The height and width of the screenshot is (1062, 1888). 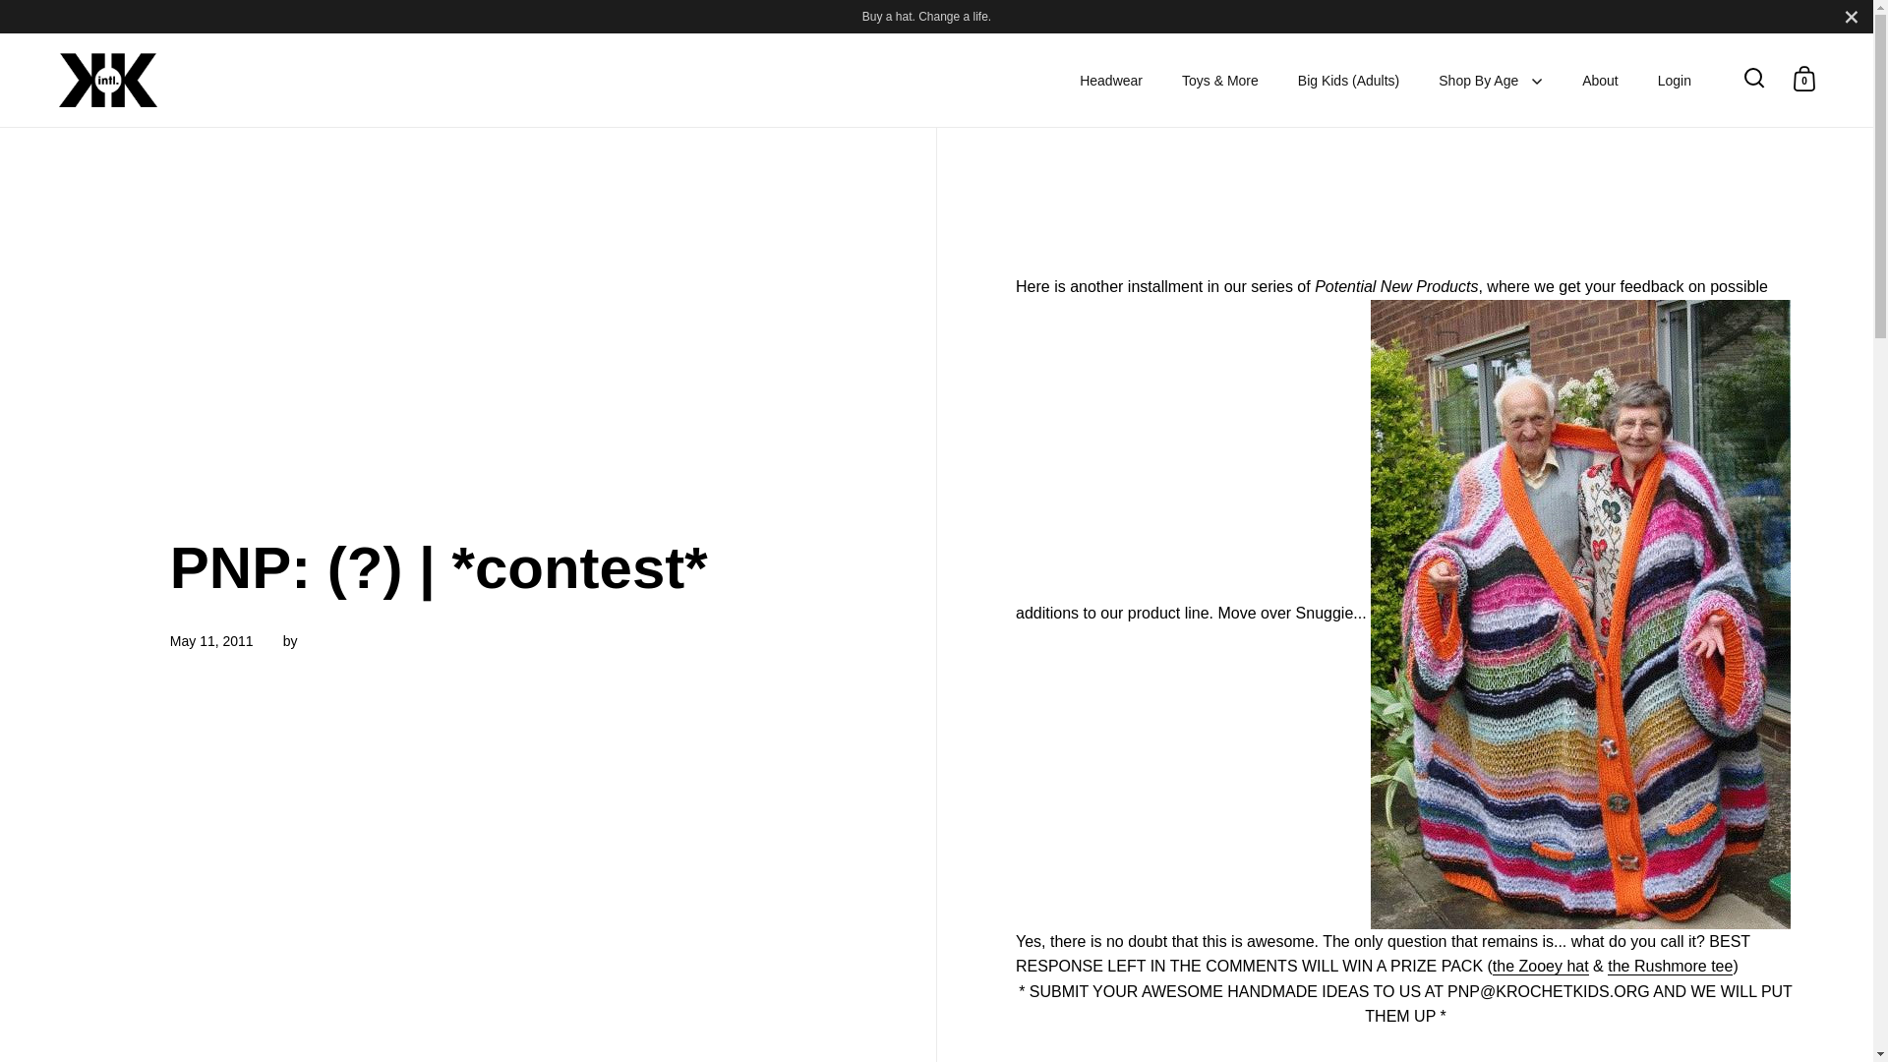 I want to click on Open search, so click(x=1754, y=79).